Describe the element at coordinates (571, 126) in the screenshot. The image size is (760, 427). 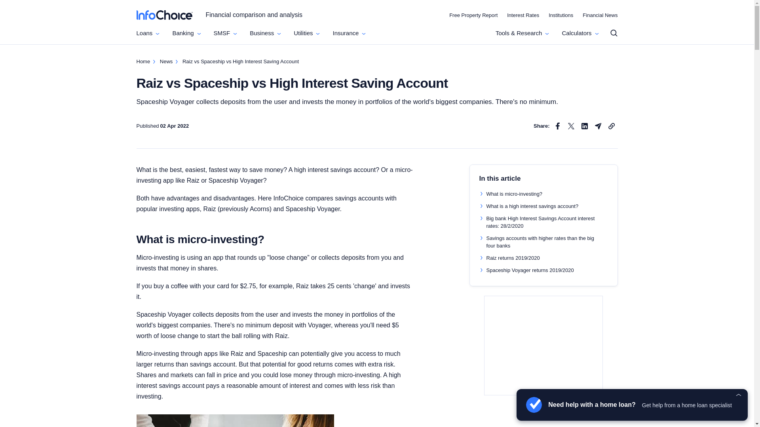
I see `Share on Twitter` at that location.